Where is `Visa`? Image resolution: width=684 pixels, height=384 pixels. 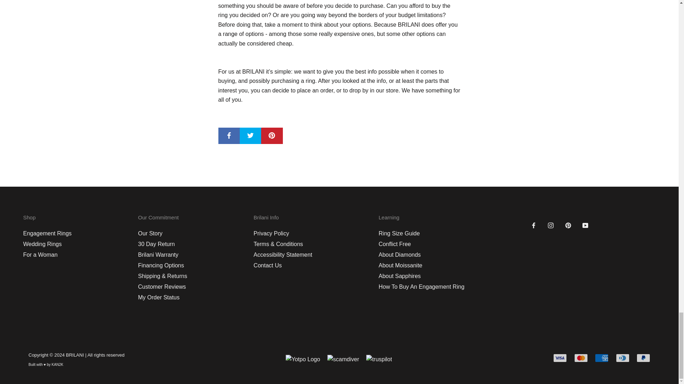
Visa is located at coordinates (560, 358).